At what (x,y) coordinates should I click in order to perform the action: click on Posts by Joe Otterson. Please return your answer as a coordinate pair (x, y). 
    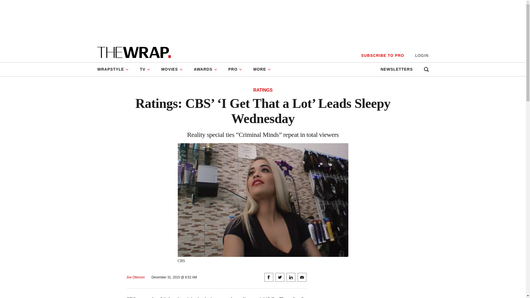
    Looking at the image, I should click on (136, 277).